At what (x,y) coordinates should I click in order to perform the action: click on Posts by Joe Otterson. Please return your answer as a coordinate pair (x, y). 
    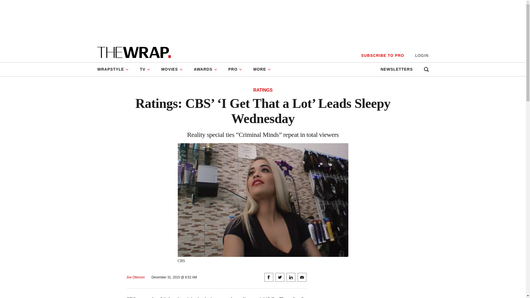
    Looking at the image, I should click on (136, 277).